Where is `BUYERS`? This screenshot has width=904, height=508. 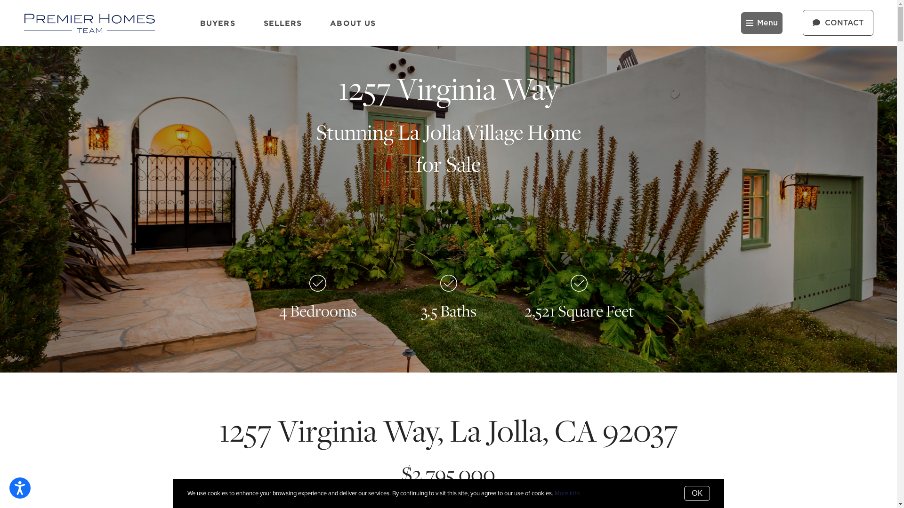 BUYERS is located at coordinates (218, 23).